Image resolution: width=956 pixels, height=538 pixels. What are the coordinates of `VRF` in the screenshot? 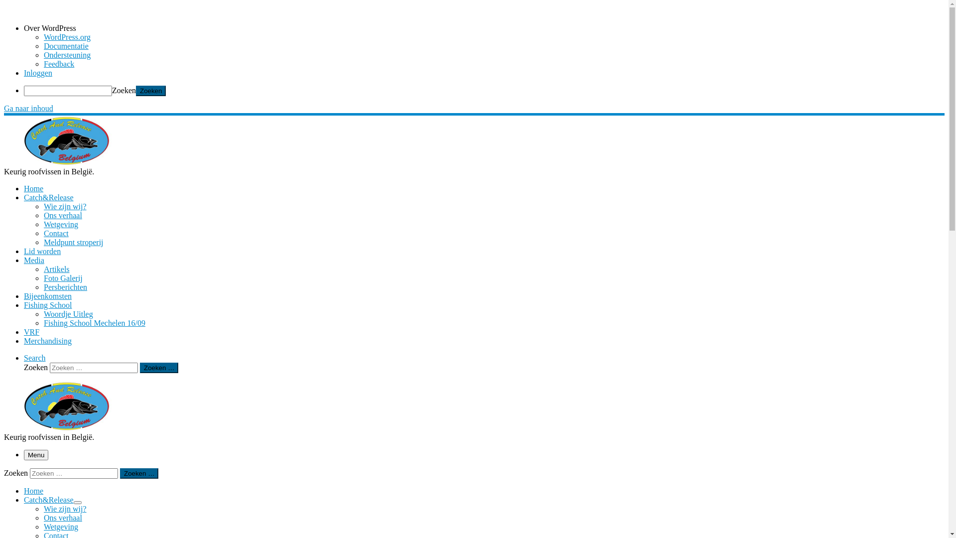 It's located at (32, 332).